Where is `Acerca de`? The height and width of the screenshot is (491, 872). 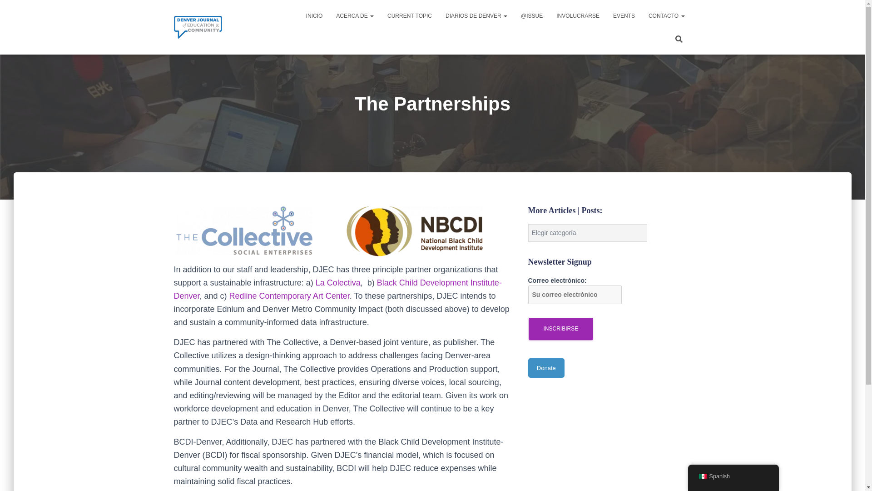 Acerca de is located at coordinates (355, 15).